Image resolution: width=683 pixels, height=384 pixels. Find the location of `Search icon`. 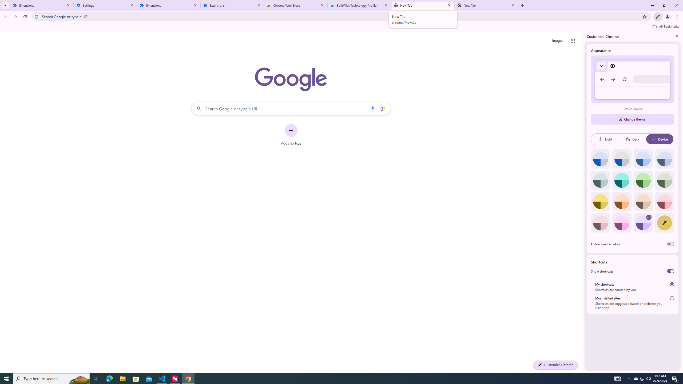

Search icon is located at coordinates (36, 17).